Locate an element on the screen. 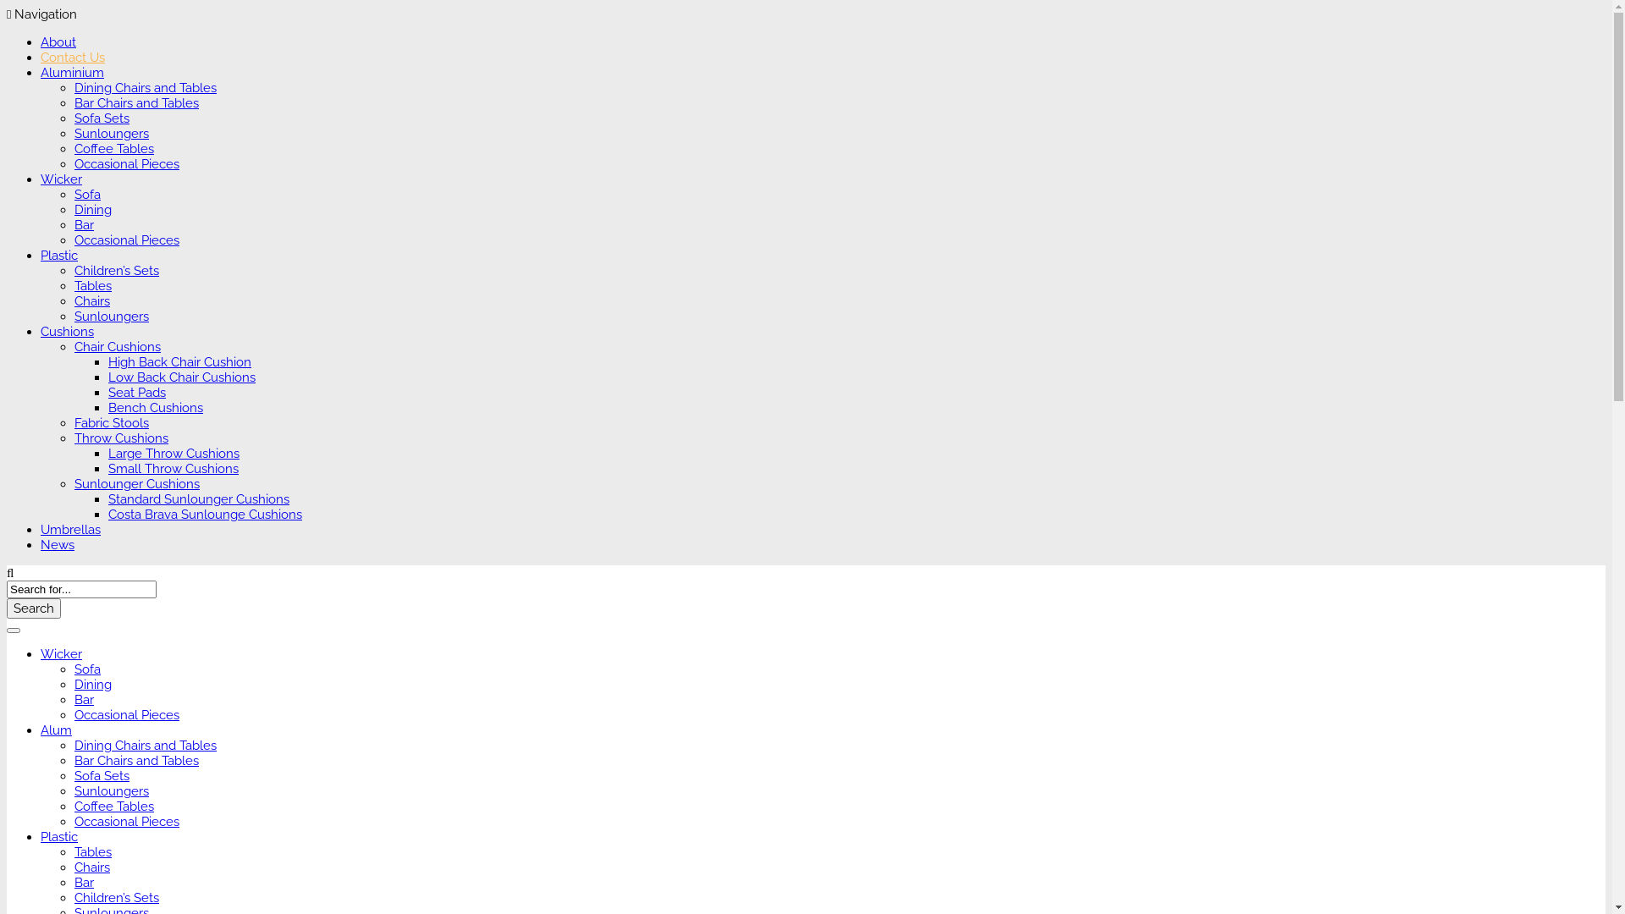  Wicker is located at coordinates (61, 654).